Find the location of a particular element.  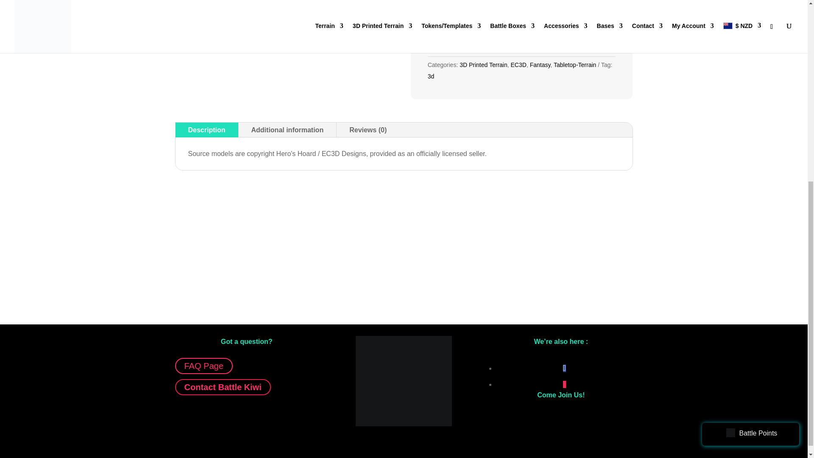

Follow on Instagram is located at coordinates (564, 384).